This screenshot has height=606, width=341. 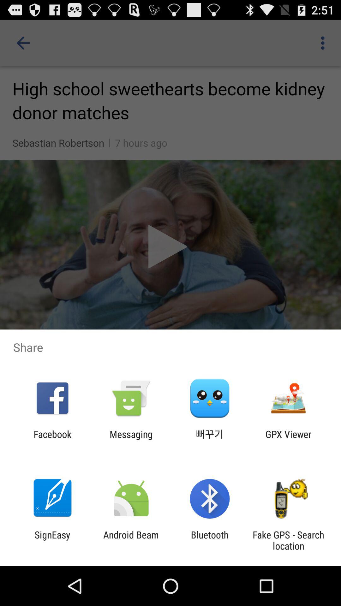 I want to click on tap item to the right of the messaging icon, so click(x=210, y=440).